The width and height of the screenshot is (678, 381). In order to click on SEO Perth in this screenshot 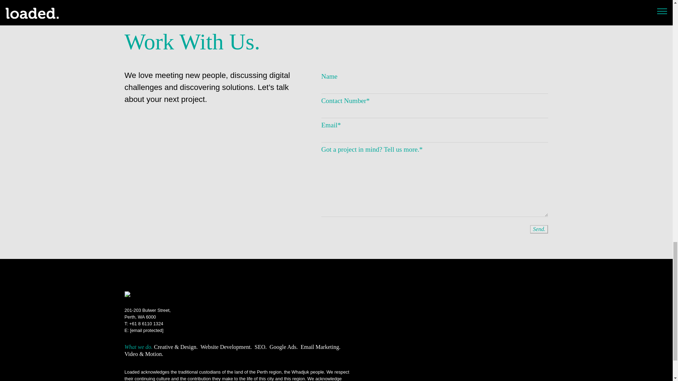, I will do `click(261, 347)`.